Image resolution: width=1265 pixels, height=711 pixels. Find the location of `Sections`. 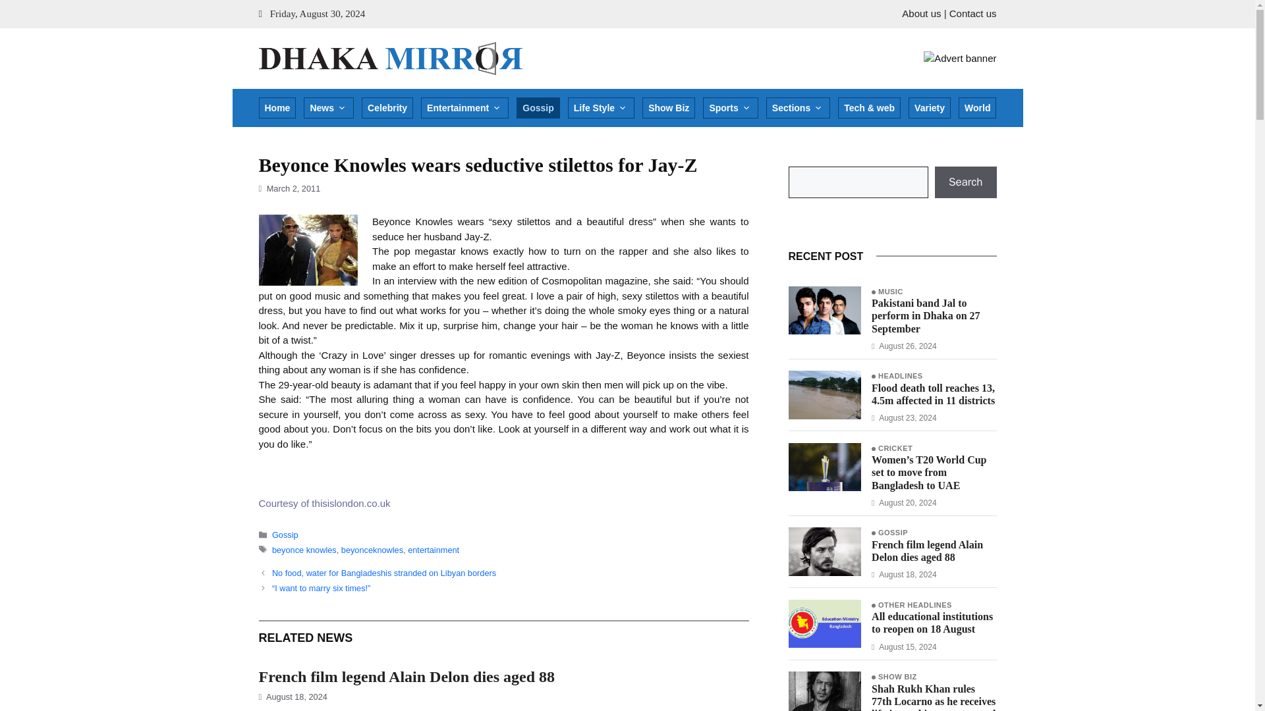

Sections is located at coordinates (798, 108).